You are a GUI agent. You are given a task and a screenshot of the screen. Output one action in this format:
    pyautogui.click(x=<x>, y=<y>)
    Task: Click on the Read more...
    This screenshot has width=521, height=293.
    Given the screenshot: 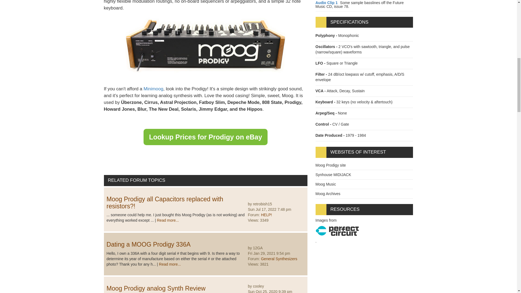 What is the action you would take?
    pyautogui.click(x=170, y=264)
    